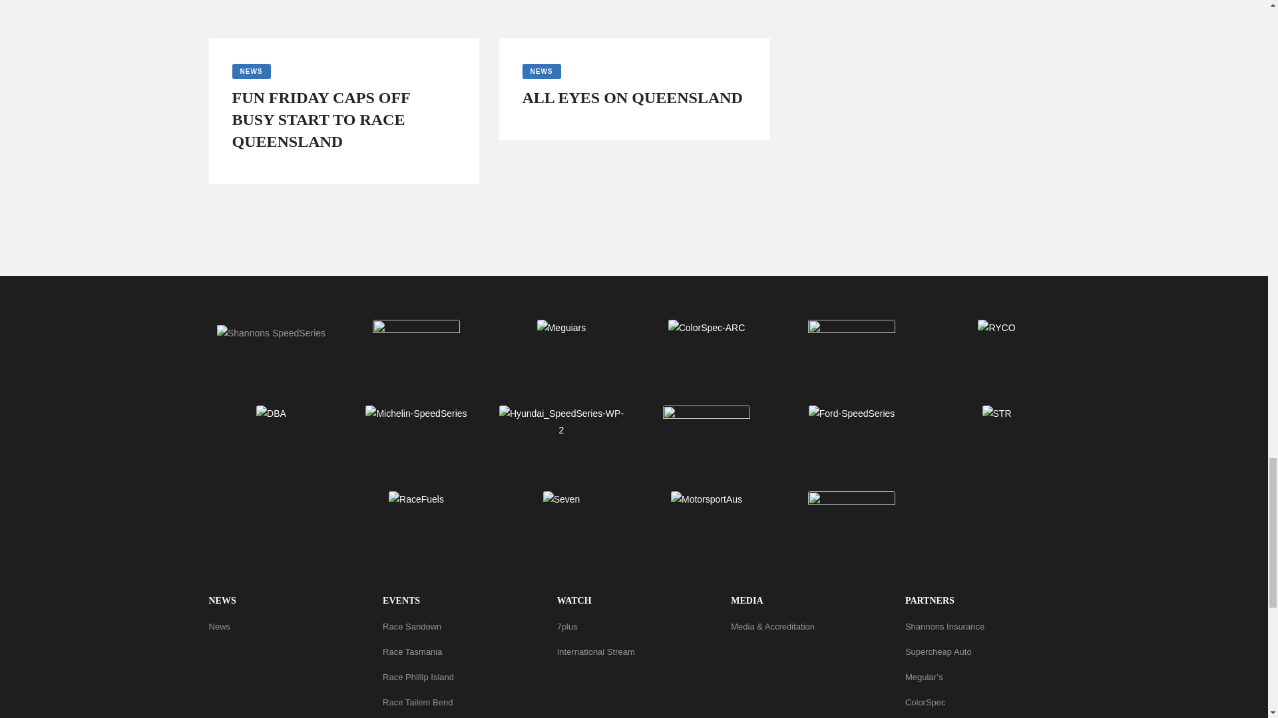 The image size is (1278, 718). Describe the element at coordinates (996, 328) in the screenshot. I see `RYCO` at that location.